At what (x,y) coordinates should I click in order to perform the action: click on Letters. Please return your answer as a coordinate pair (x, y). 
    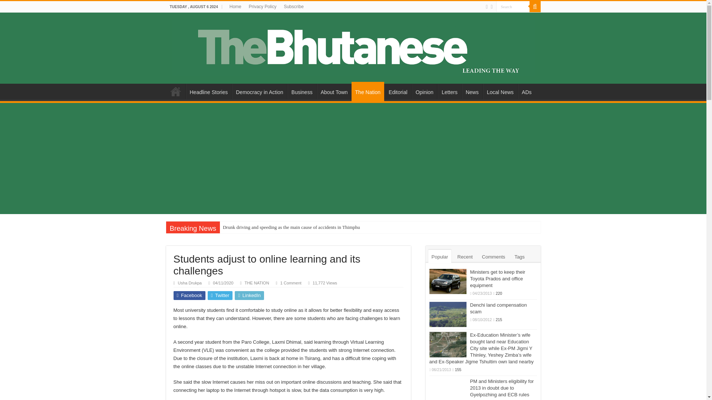
    Looking at the image, I should click on (449, 91).